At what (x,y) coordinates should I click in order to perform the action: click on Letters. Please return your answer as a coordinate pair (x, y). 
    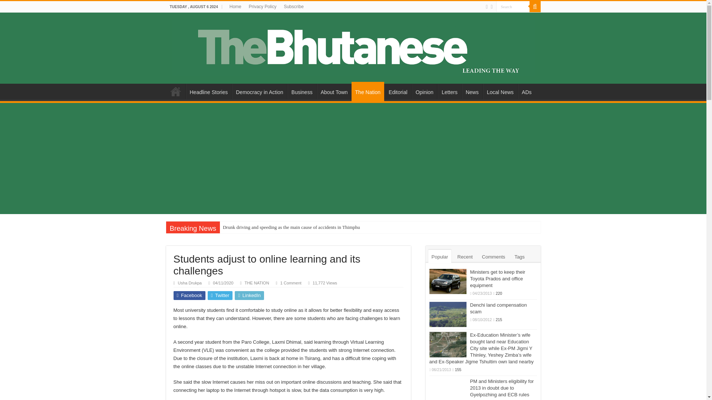
    Looking at the image, I should click on (449, 91).